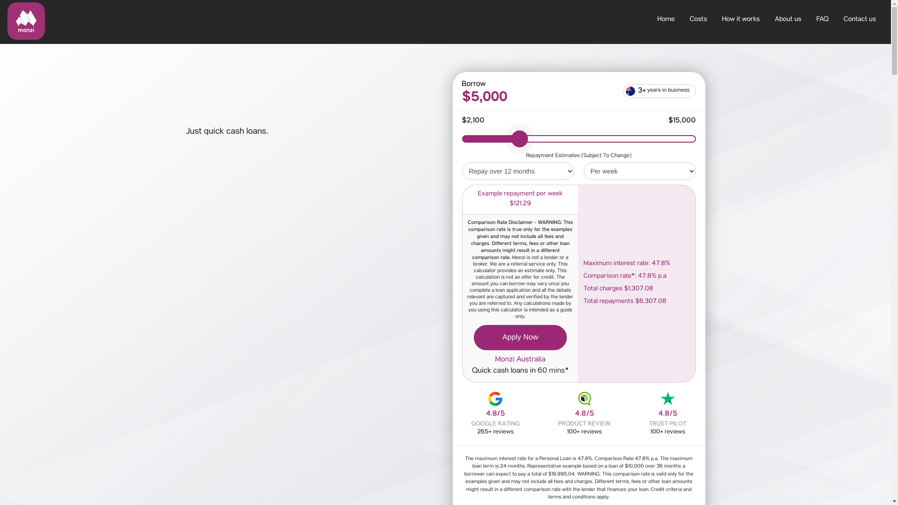 Image resolution: width=898 pixels, height=505 pixels. What do you see at coordinates (741, 20) in the screenshot?
I see `How it works` at bounding box center [741, 20].